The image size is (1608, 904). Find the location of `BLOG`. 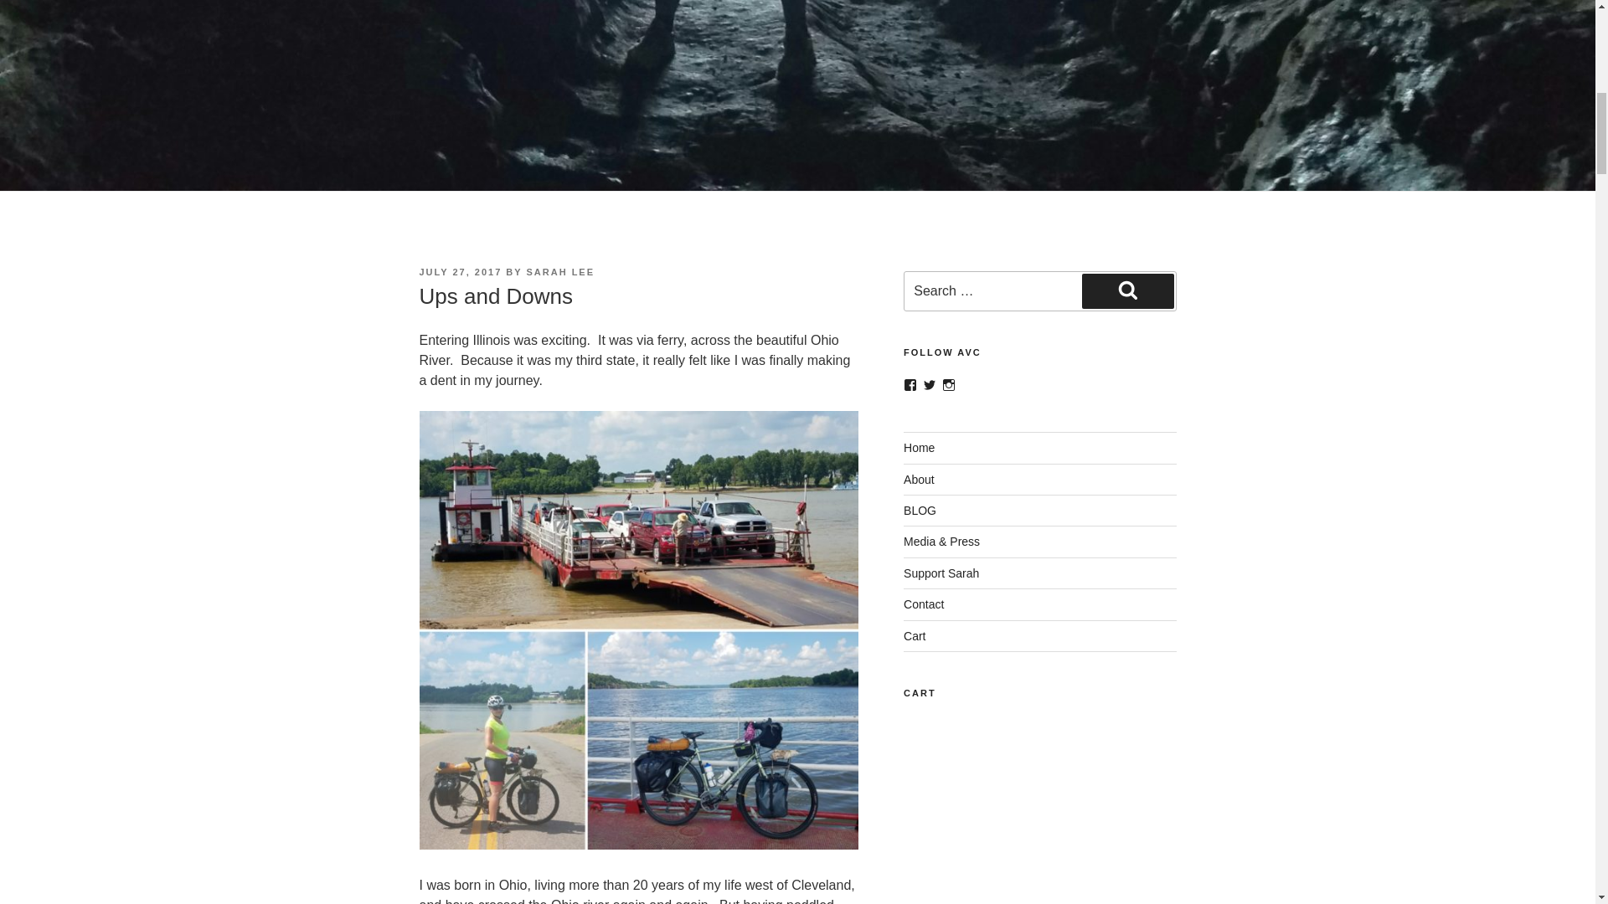

BLOG is located at coordinates (920, 510).